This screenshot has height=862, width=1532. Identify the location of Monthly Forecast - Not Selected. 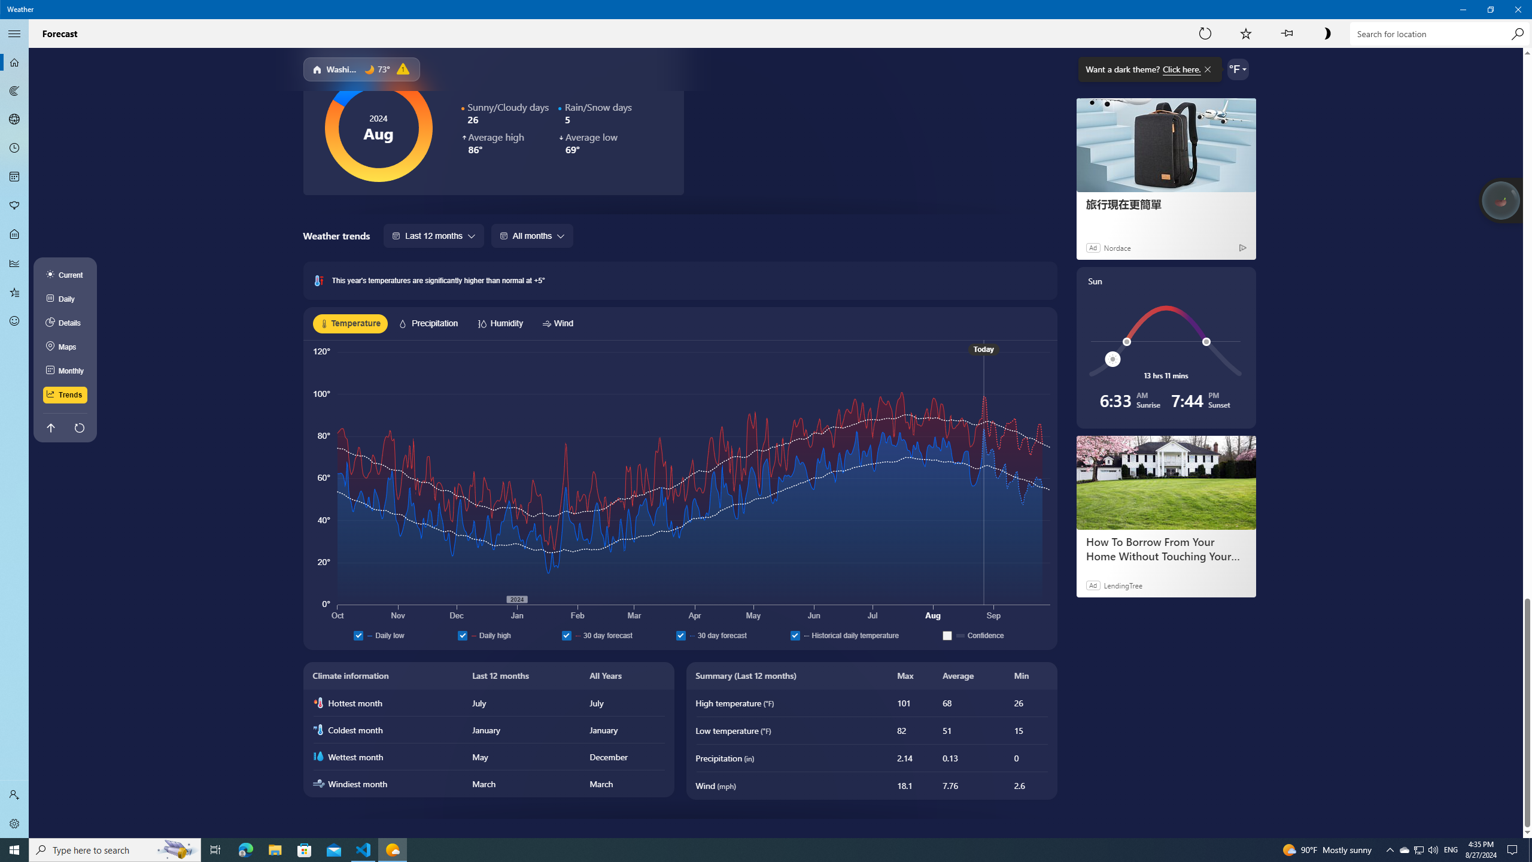
(14, 177).